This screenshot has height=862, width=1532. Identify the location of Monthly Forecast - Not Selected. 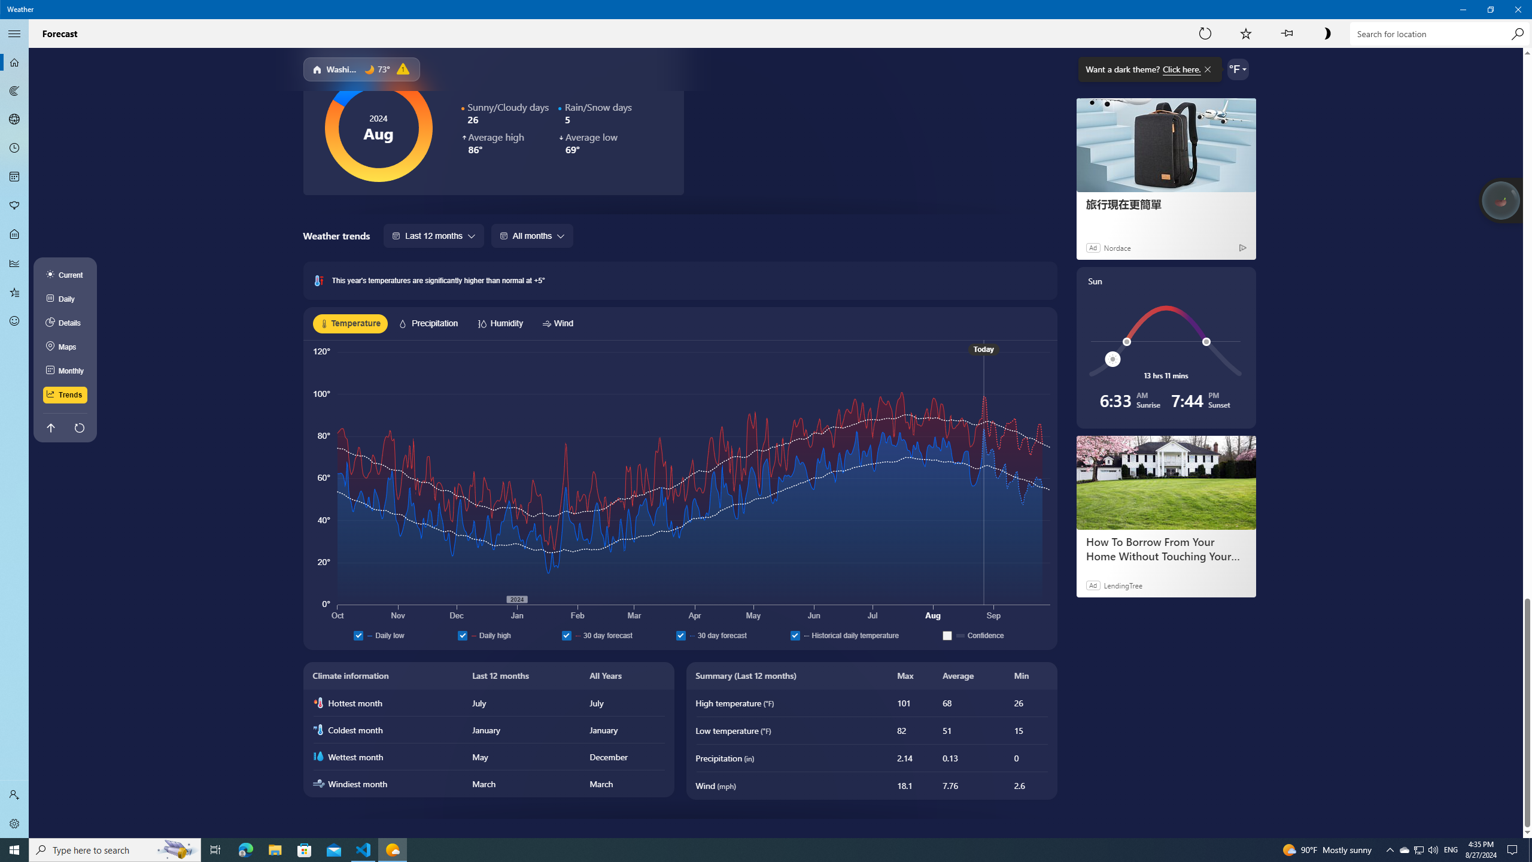
(14, 177).